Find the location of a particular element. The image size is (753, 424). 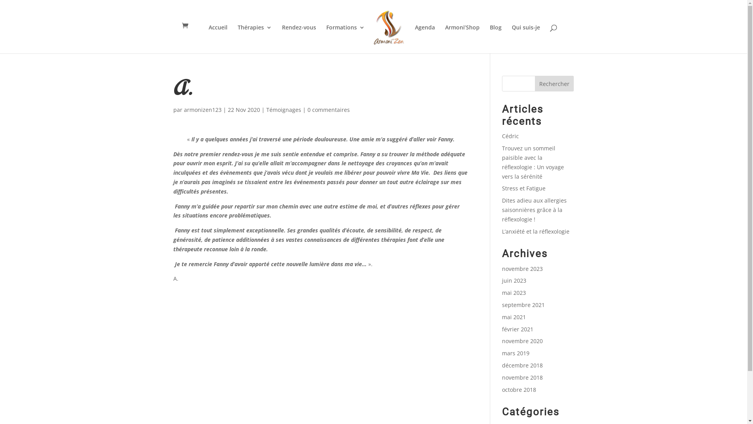

novembre 2020 is located at coordinates (522, 341).